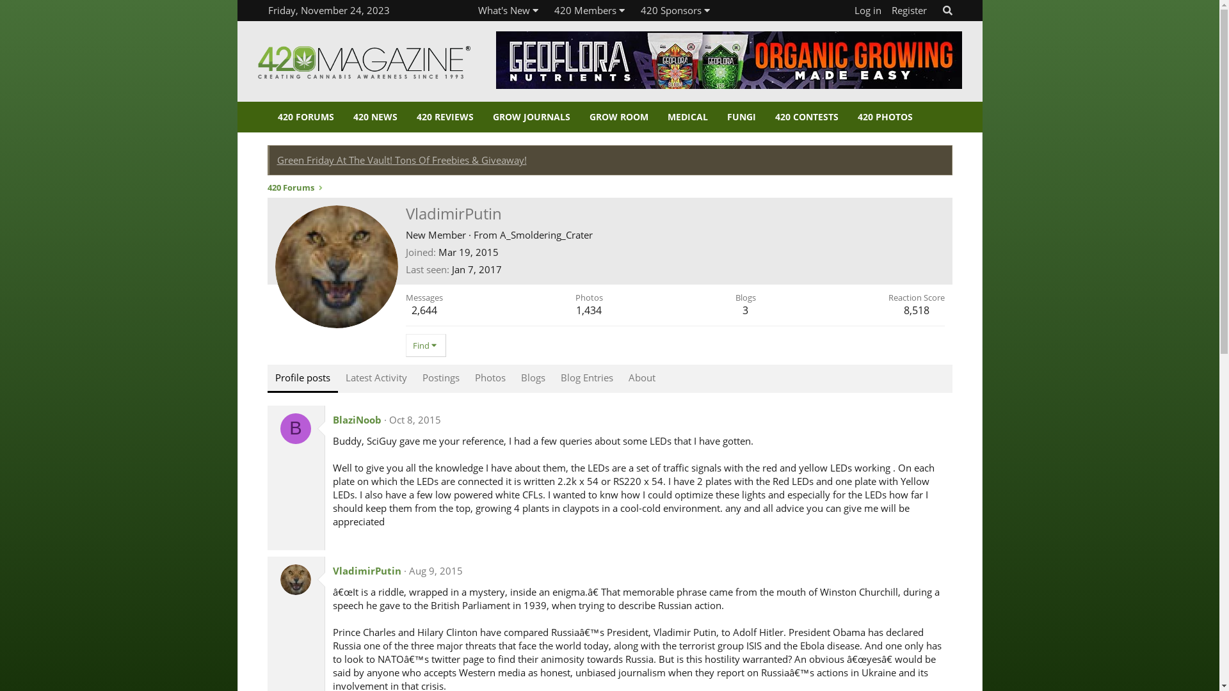 The image size is (1229, 691). What do you see at coordinates (909, 10) in the screenshot?
I see `Register` at bounding box center [909, 10].